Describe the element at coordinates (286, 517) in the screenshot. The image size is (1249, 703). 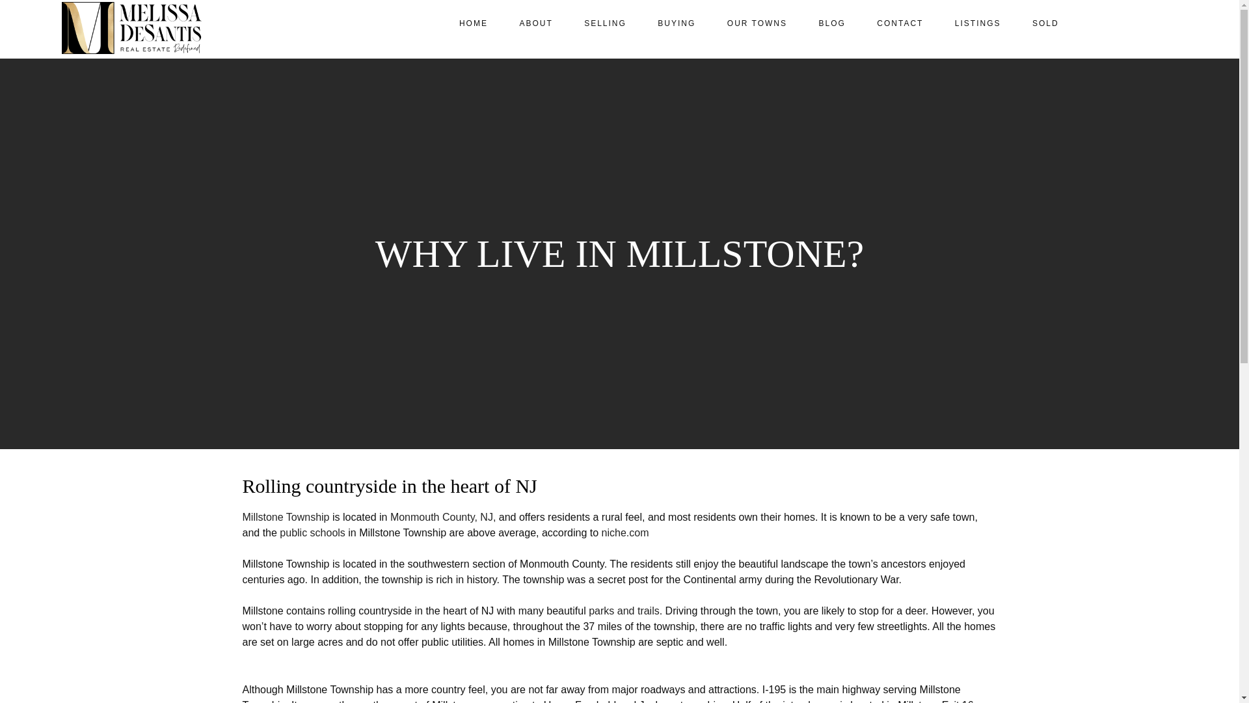
I see `Millstone Township` at that location.